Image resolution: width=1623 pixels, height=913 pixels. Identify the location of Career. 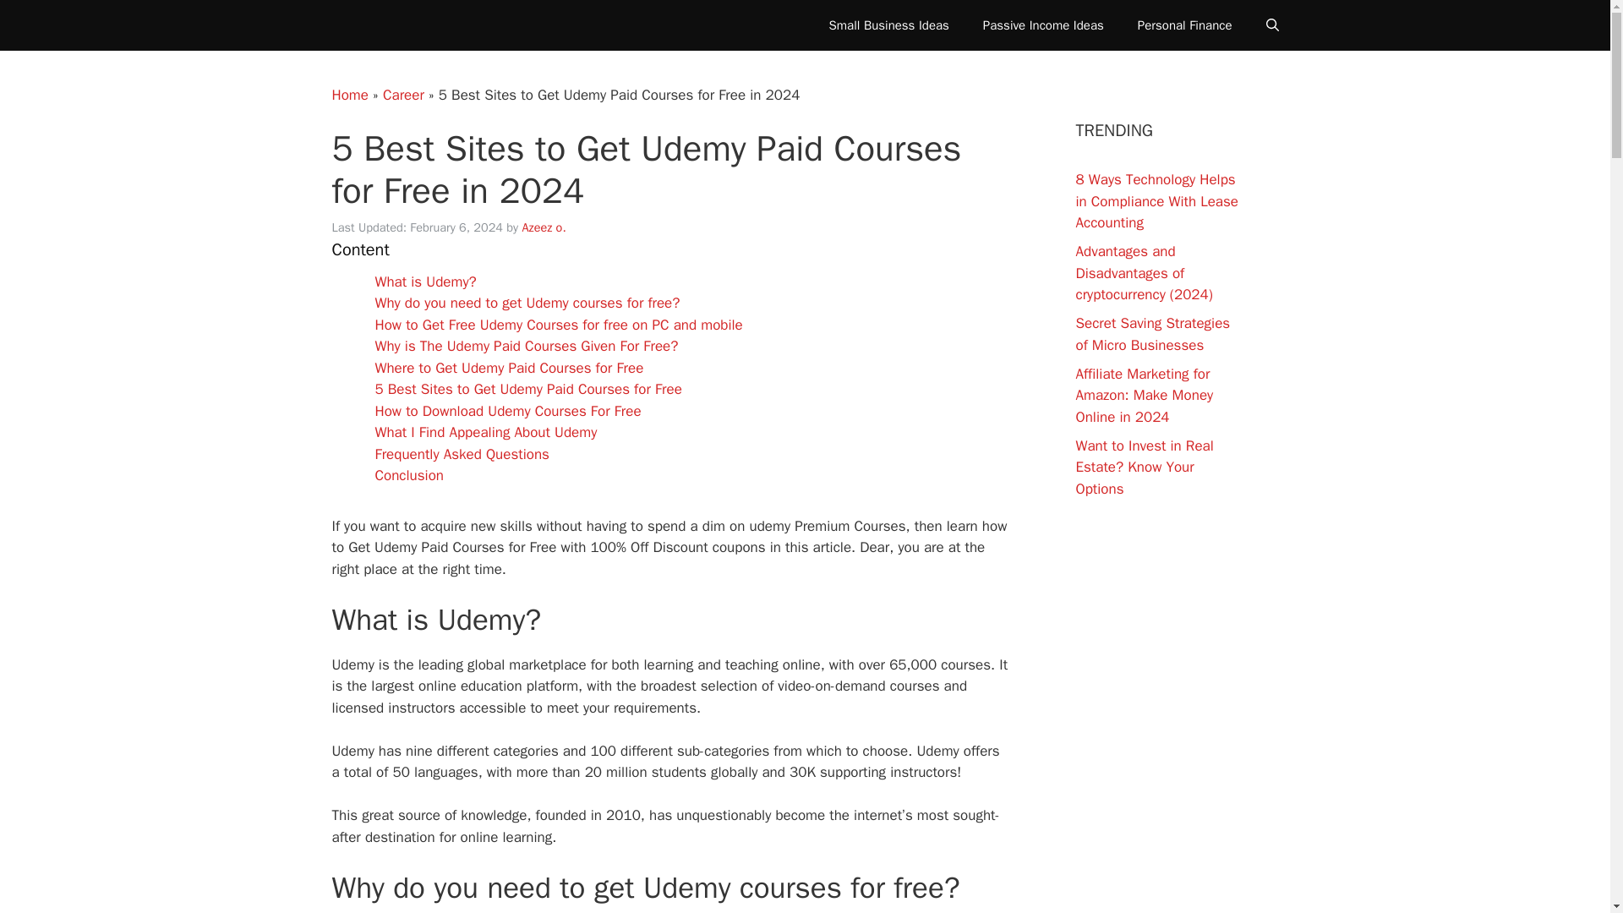
(403, 95).